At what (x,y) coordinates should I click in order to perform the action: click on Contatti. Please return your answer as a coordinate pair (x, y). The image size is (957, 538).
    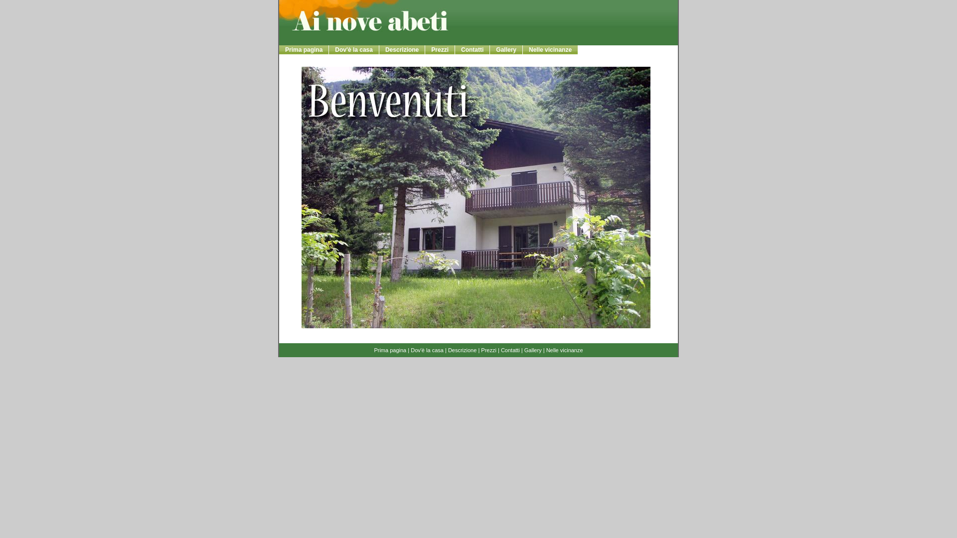
    Looking at the image, I should click on (510, 350).